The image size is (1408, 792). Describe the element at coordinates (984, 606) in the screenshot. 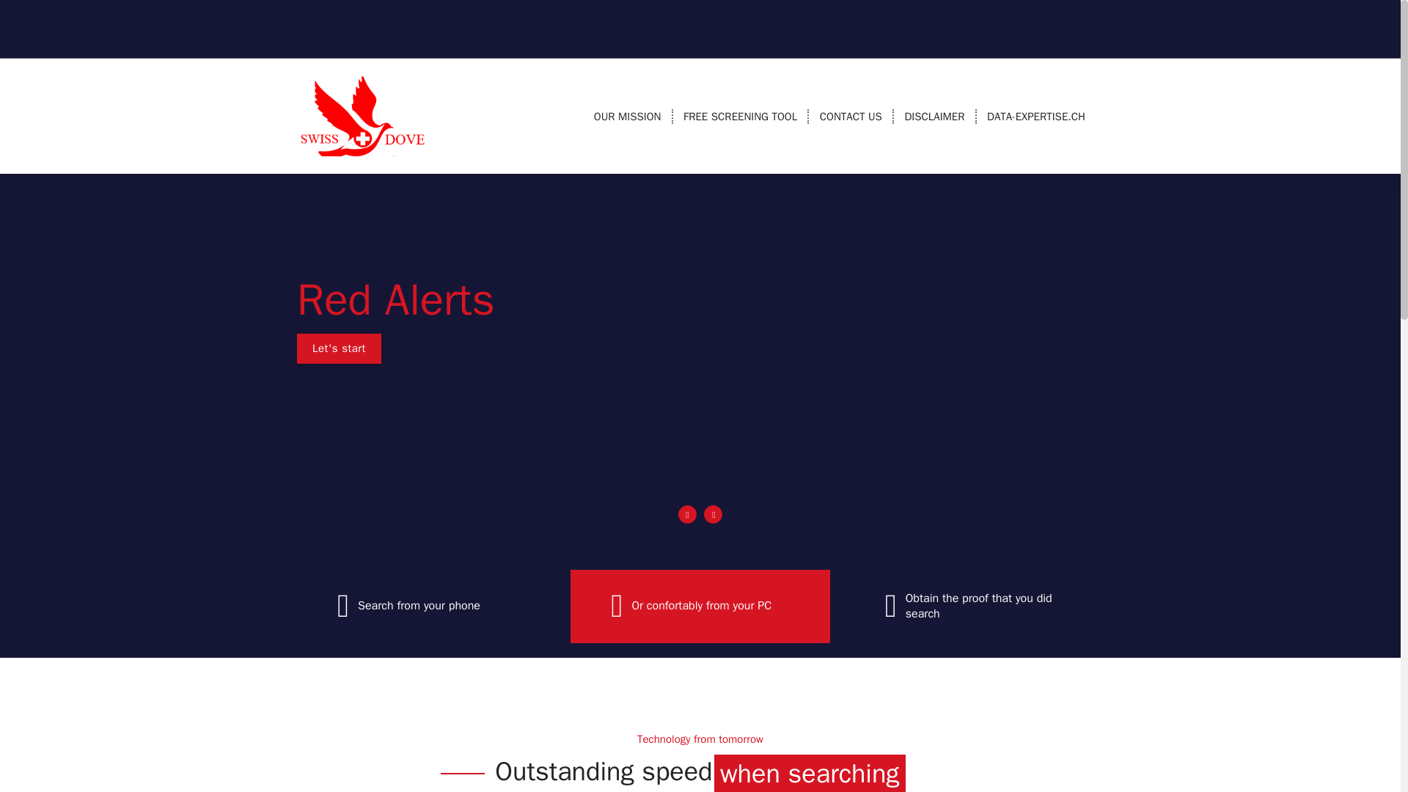

I see `Obtain the proof that you did search` at that location.